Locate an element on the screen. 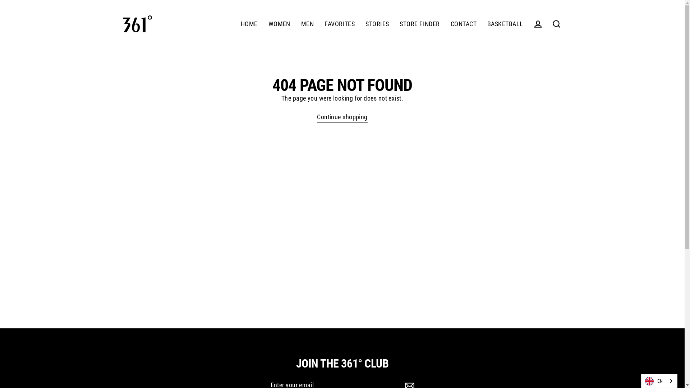 Image resolution: width=690 pixels, height=388 pixels. EN is located at coordinates (659, 381).